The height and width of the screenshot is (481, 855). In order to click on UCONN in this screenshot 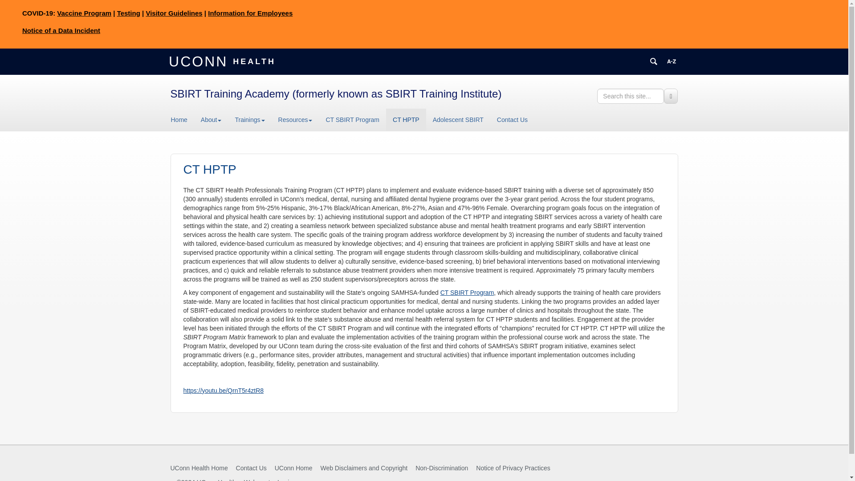, I will do `click(200, 61)`.